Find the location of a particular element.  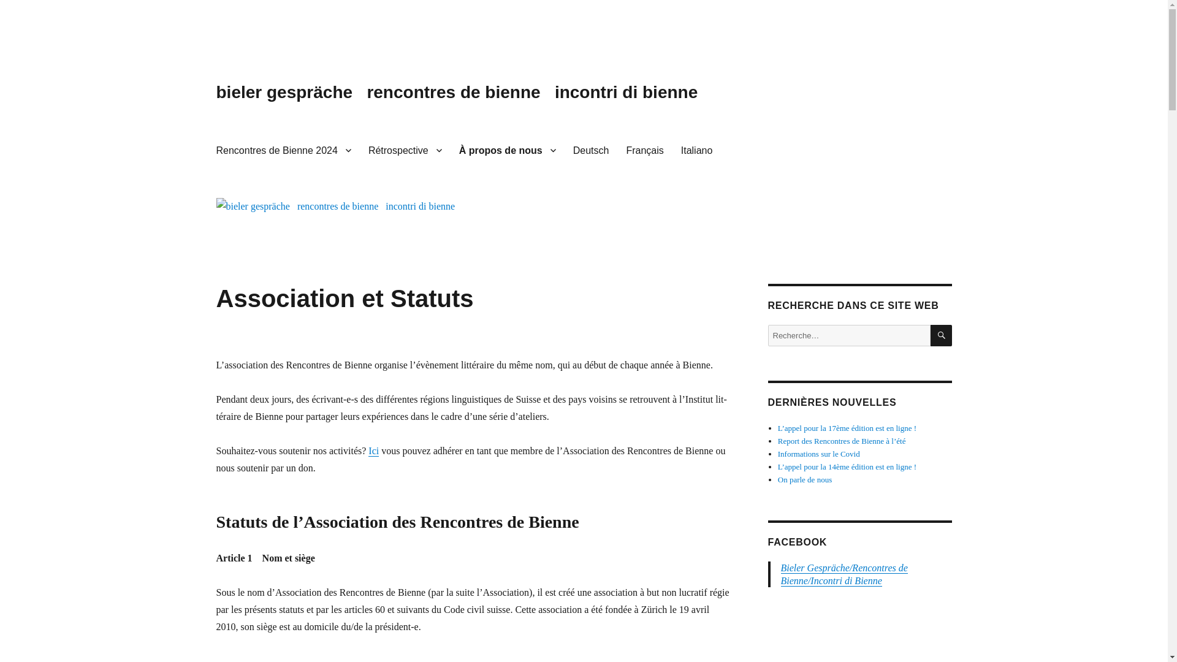

Rencontres de Bienne 2024 is located at coordinates (283, 150).